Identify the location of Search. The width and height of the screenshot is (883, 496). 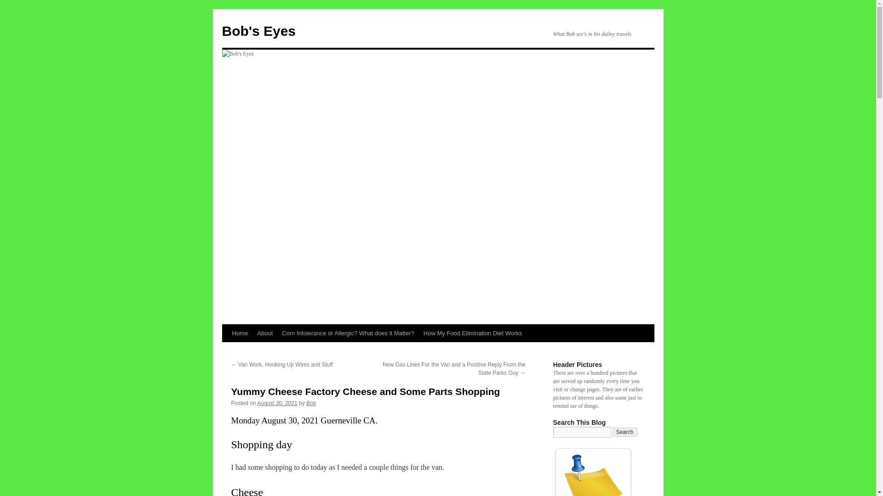
(625, 432).